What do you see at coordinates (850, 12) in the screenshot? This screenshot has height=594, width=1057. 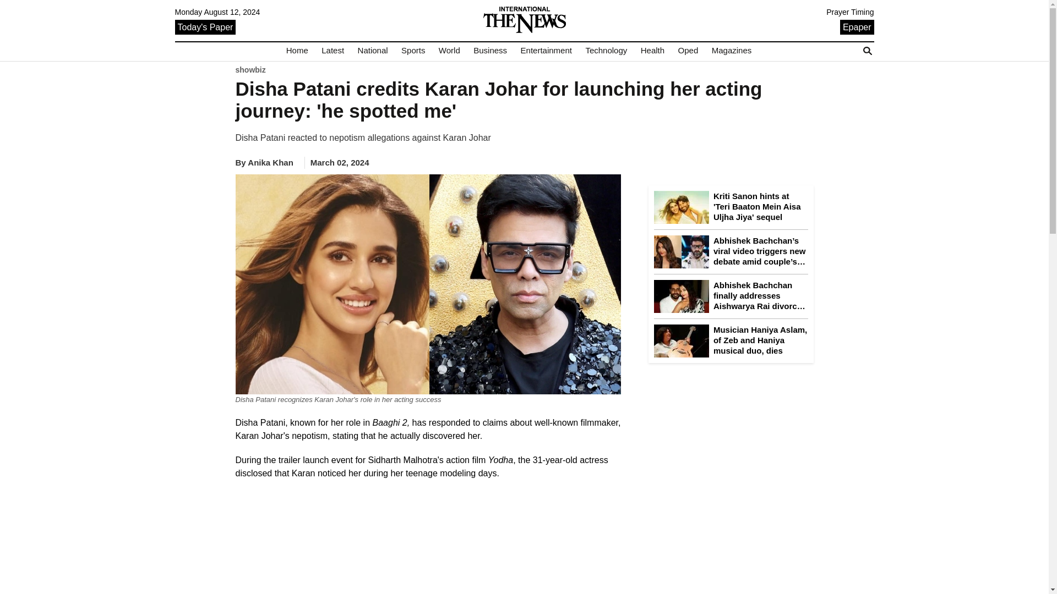 I see `Prayer Timing` at bounding box center [850, 12].